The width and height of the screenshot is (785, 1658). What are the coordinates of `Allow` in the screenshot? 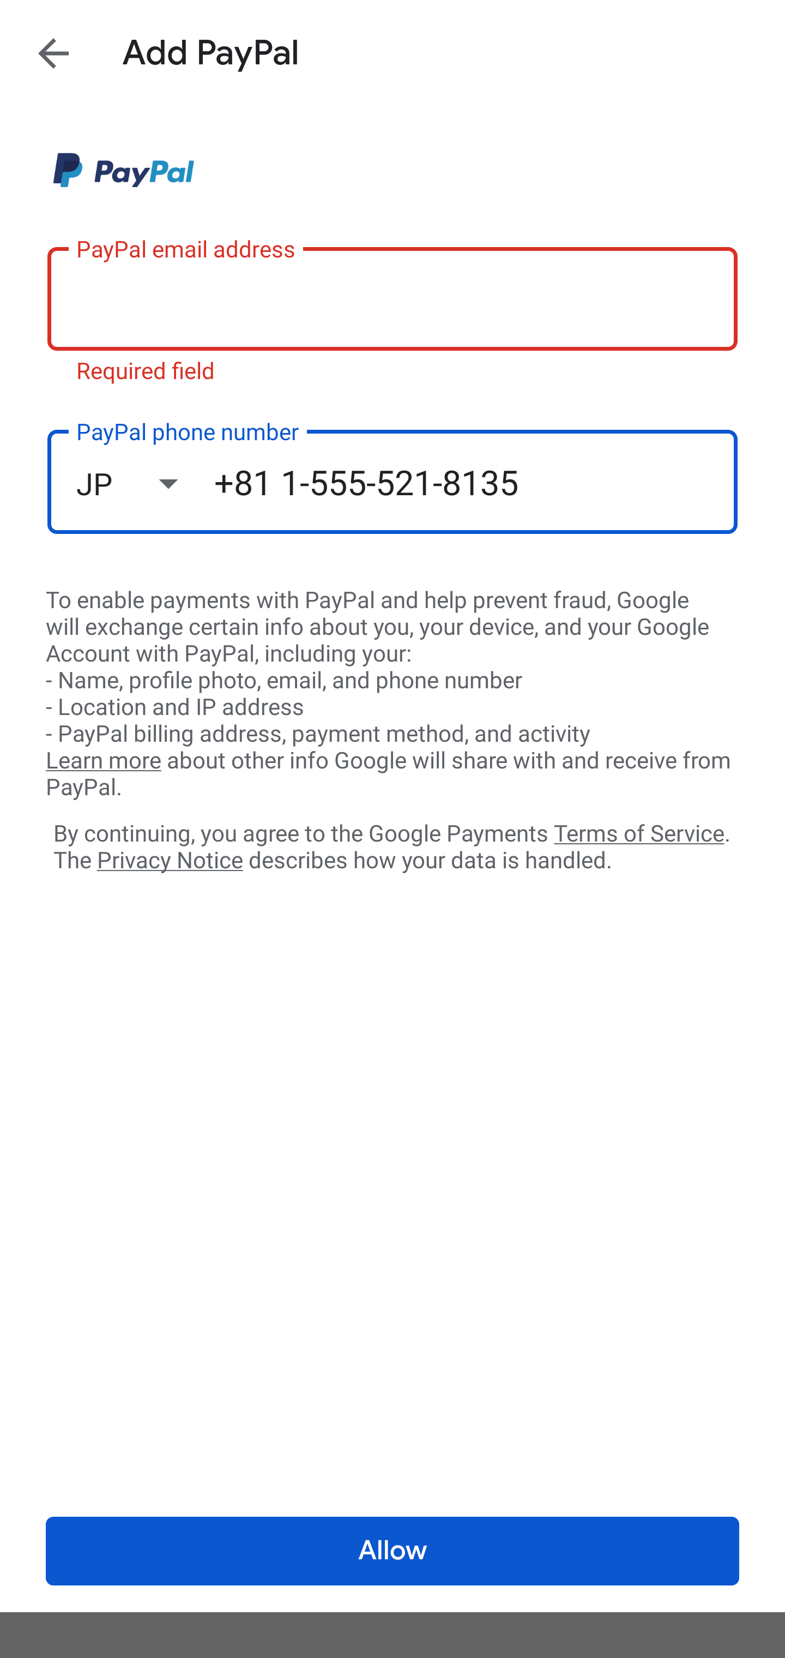 It's located at (392, 1551).